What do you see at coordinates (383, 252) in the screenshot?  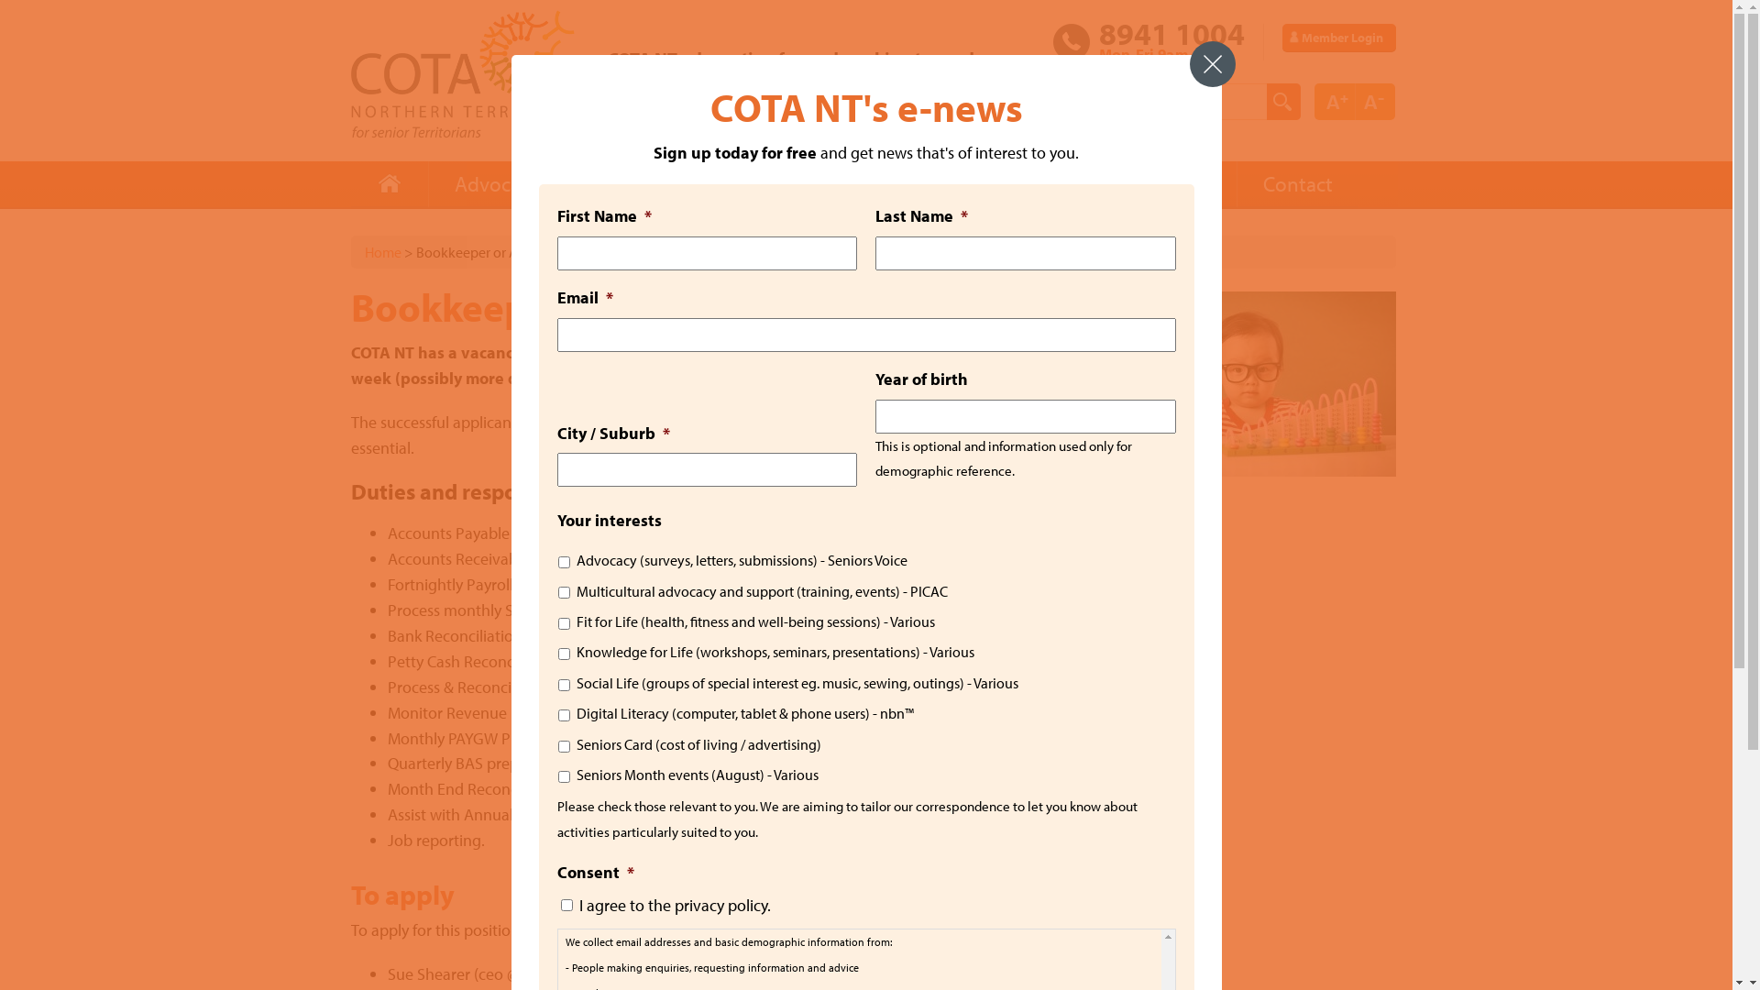 I see `Home` at bounding box center [383, 252].